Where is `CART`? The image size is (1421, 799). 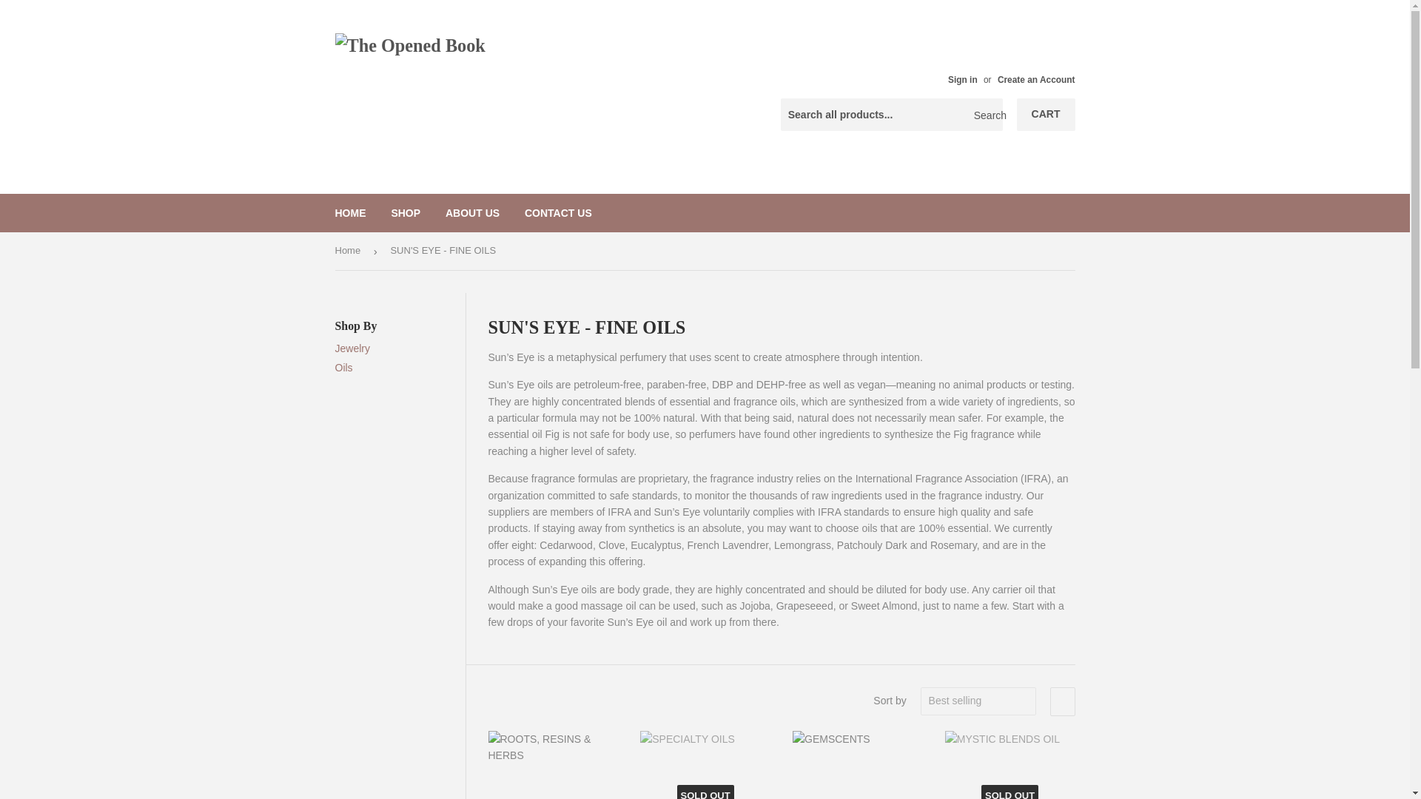 CART is located at coordinates (1047, 114).